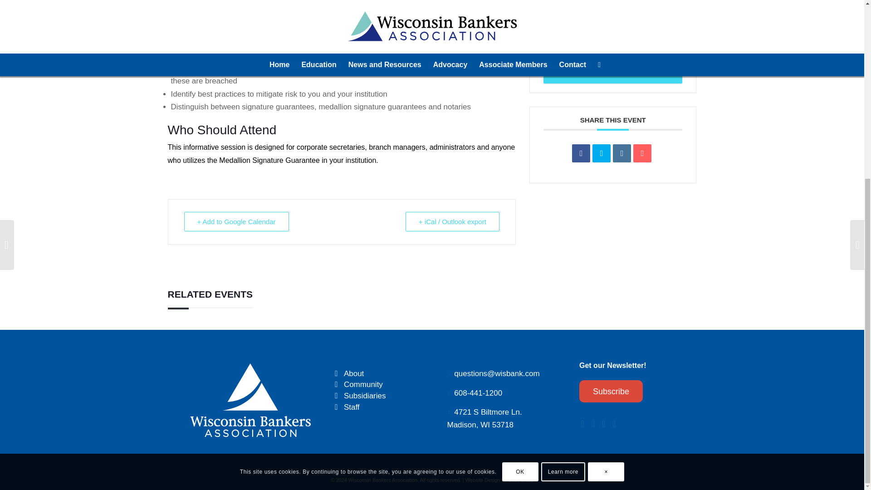 This screenshot has height=490, width=871. I want to click on 608-441-1200, so click(478, 393).